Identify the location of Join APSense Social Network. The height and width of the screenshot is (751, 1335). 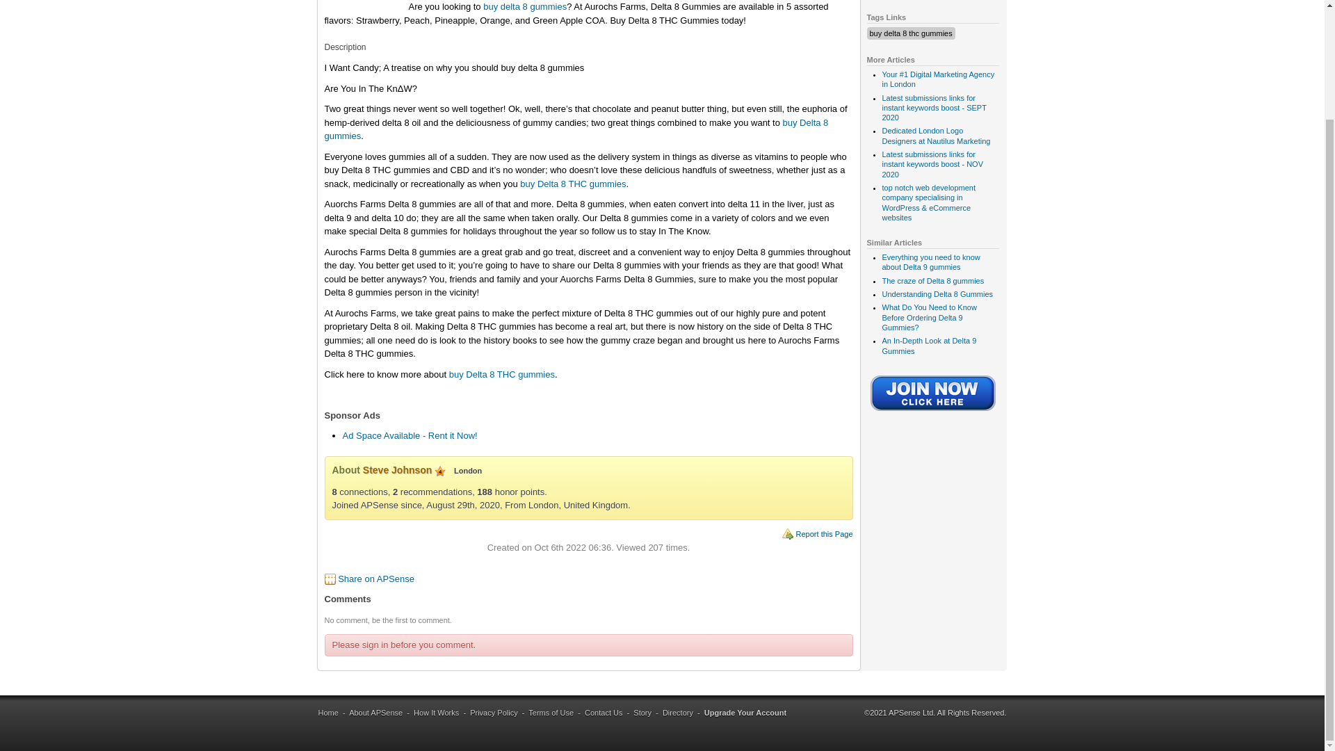
(933, 412).